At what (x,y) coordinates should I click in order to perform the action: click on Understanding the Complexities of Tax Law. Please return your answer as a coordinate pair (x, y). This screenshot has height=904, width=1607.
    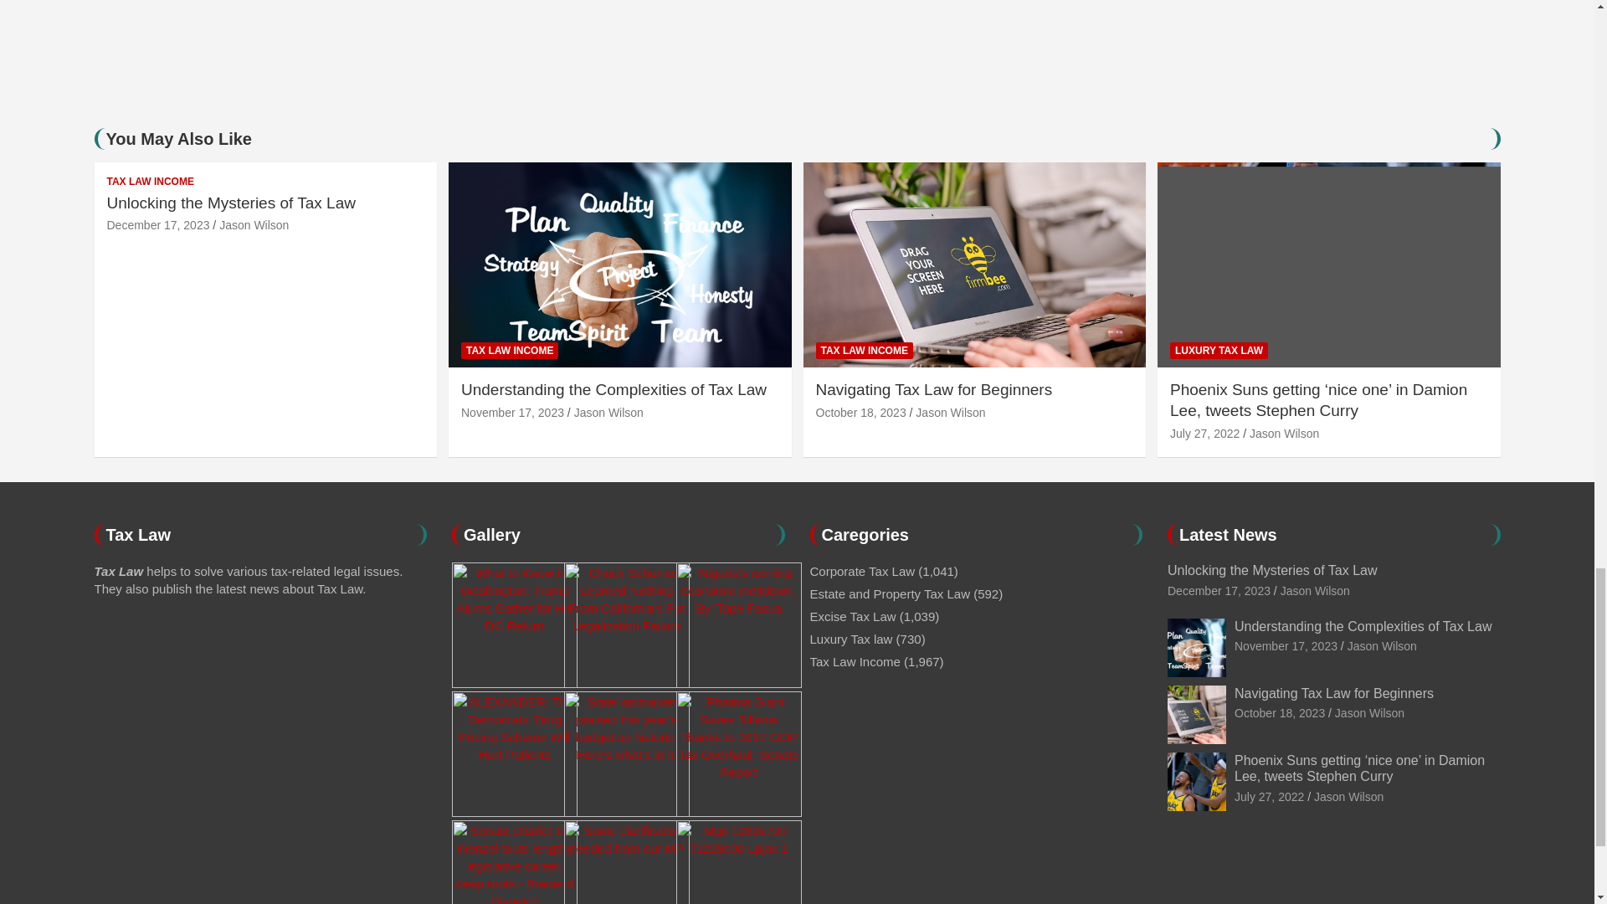
    Looking at the image, I should click on (512, 412).